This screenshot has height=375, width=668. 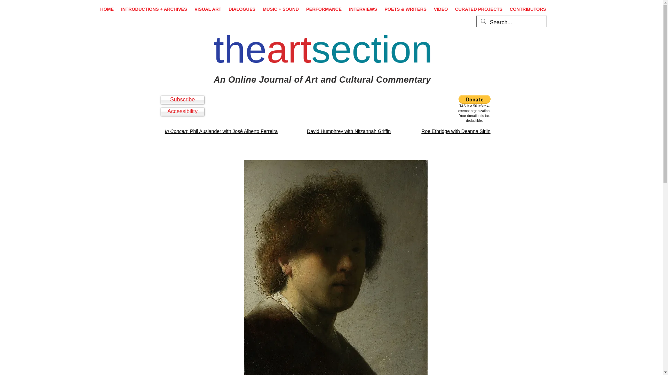 I want to click on VIDEO, so click(x=440, y=9).